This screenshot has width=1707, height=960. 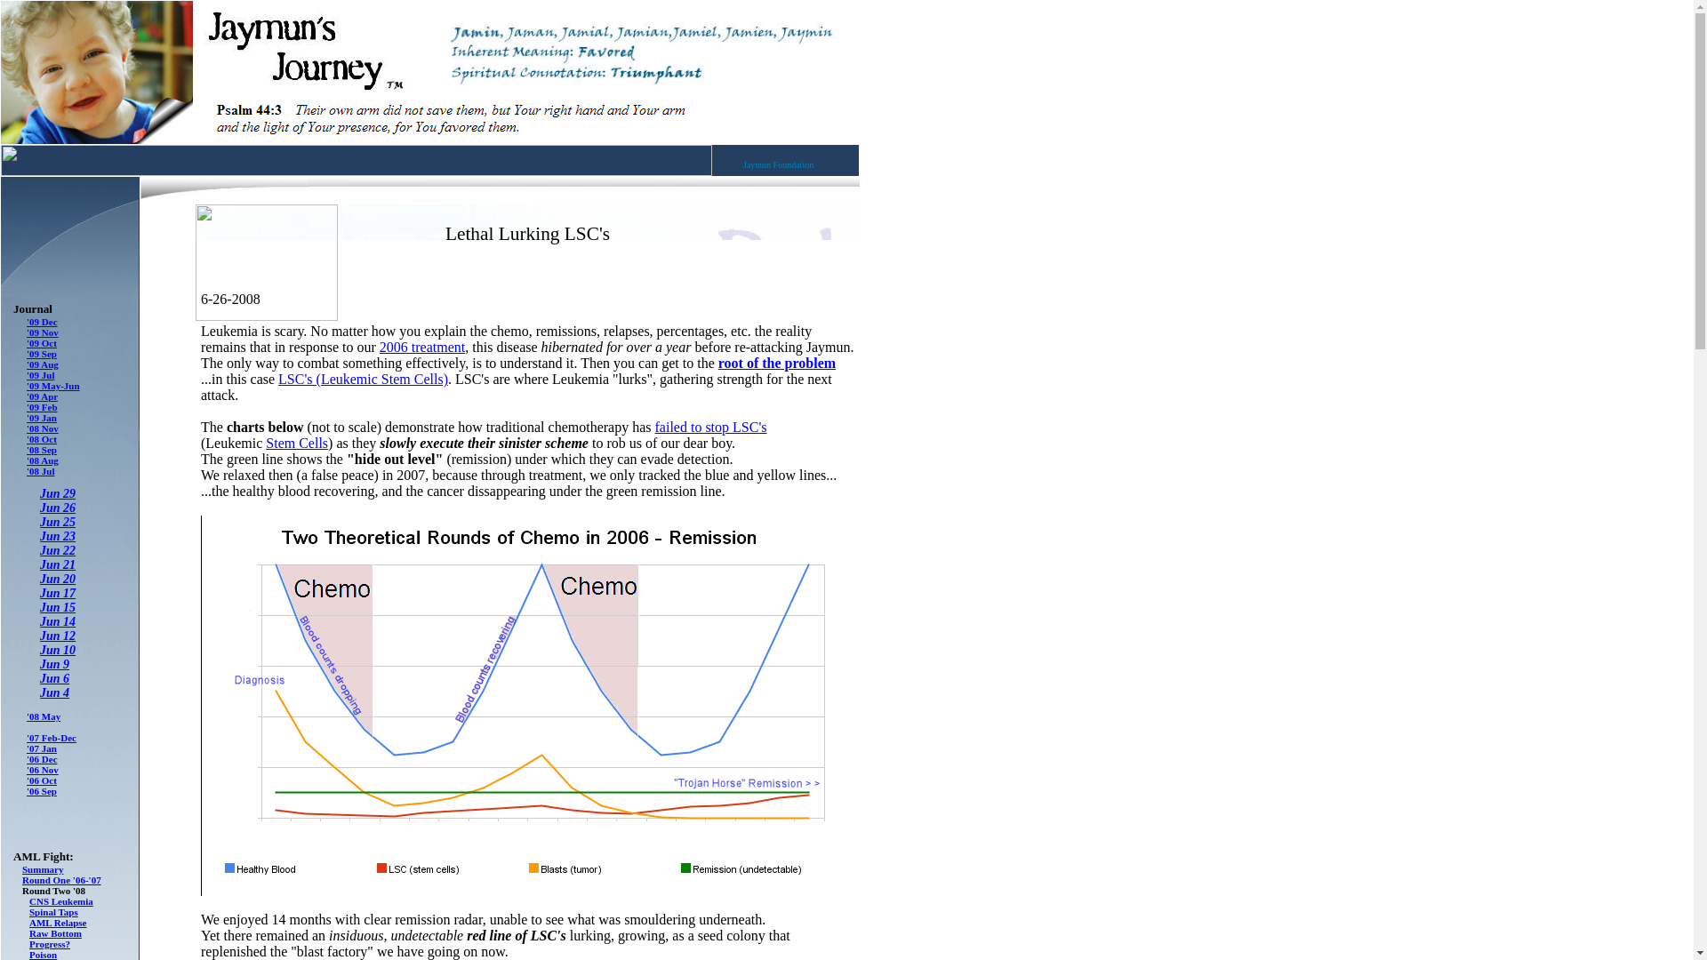 What do you see at coordinates (41, 374) in the screenshot?
I see `'09 Jul` at bounding box center [41, 374].